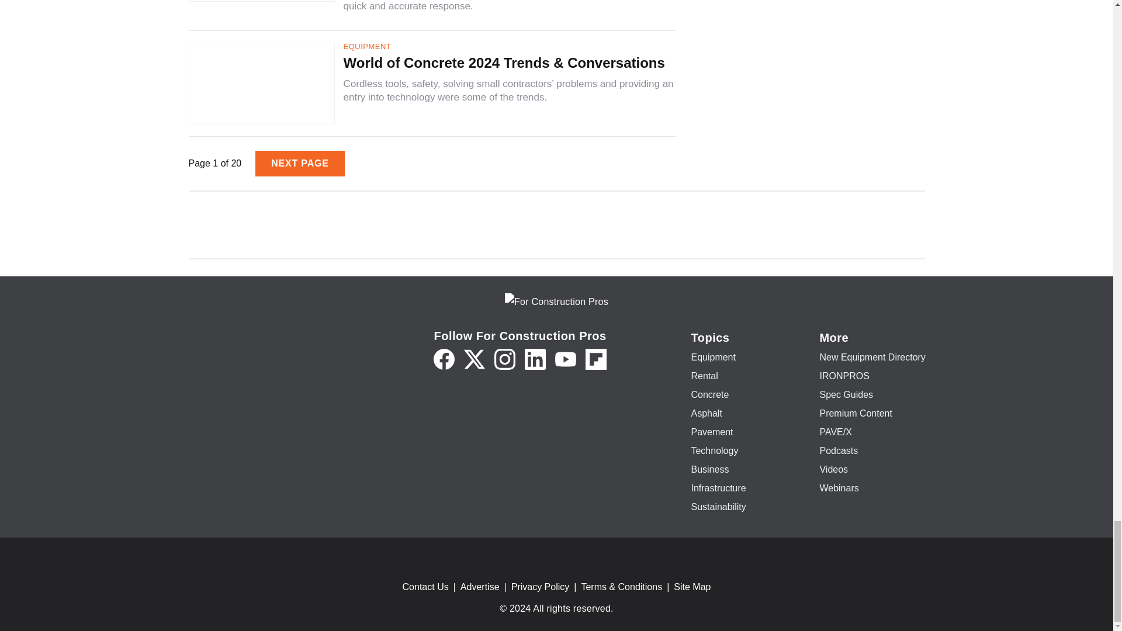  What do you see at coordinates (566, 359) in the screenshot?
I see `YouTube icon` at bounding box center [566, 359].